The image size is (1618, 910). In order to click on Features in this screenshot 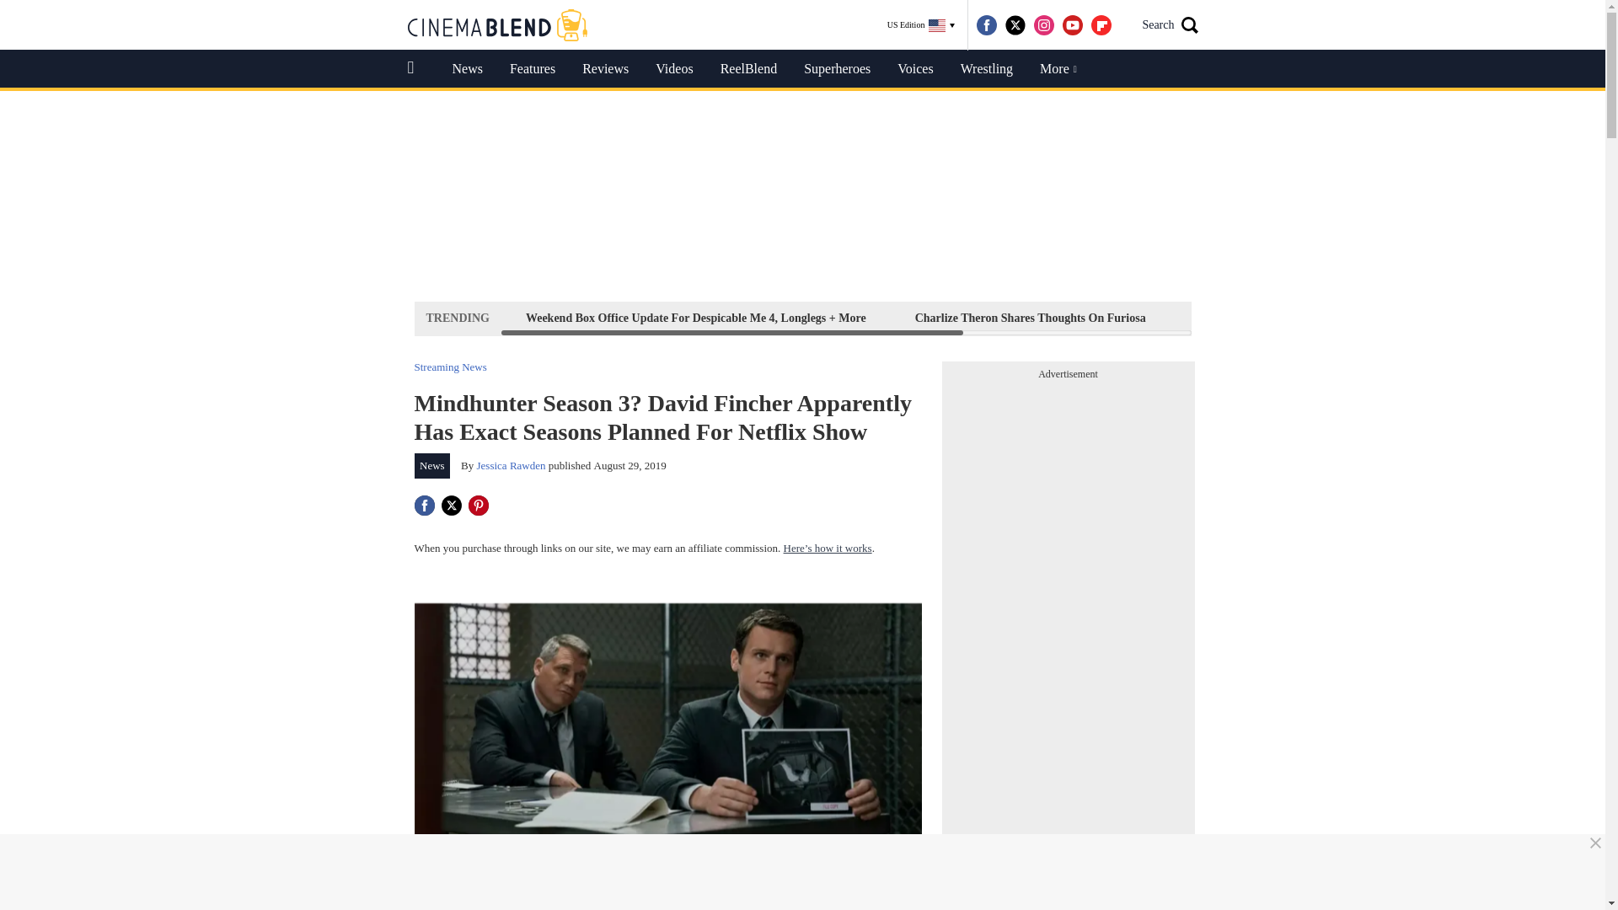, I will do `click(533, 69)`.